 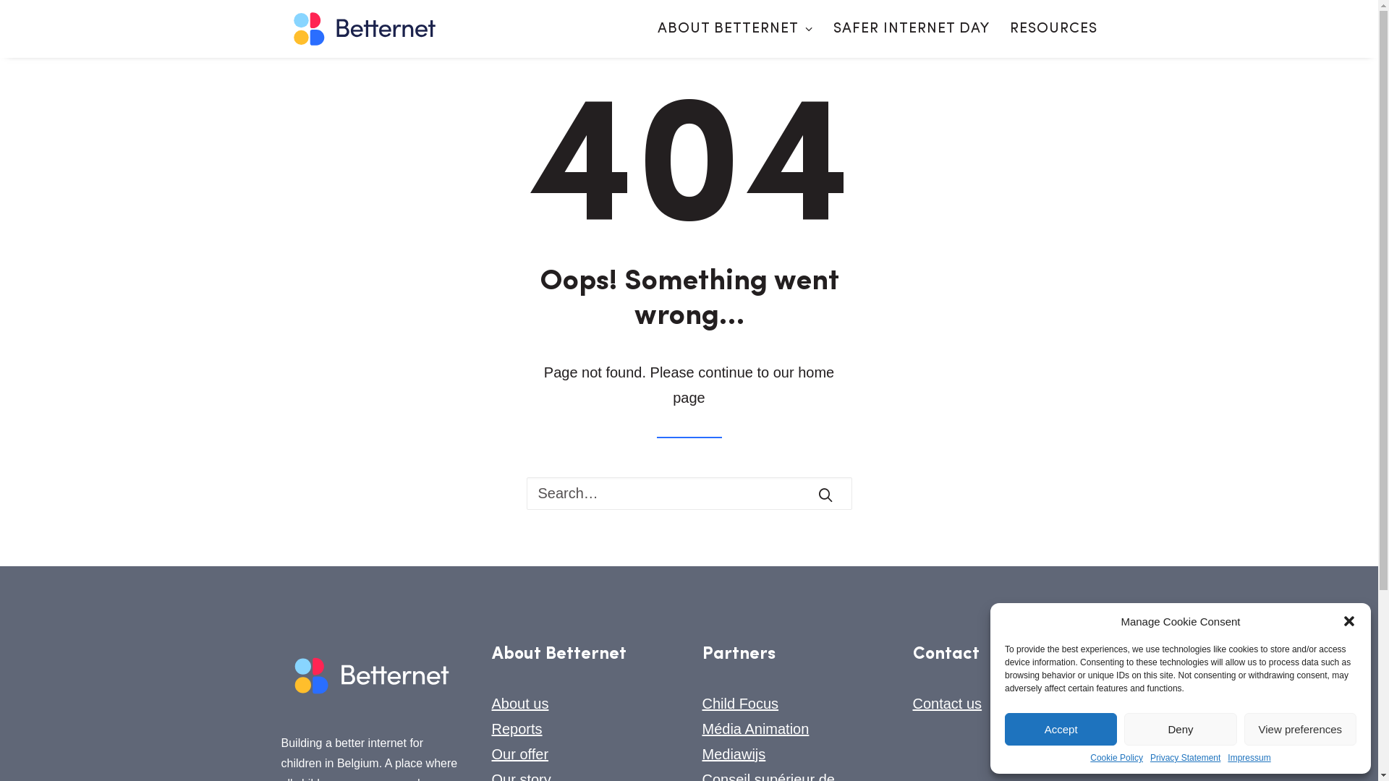 I want to click on RESOURCES, so click(x=1049, y=29).